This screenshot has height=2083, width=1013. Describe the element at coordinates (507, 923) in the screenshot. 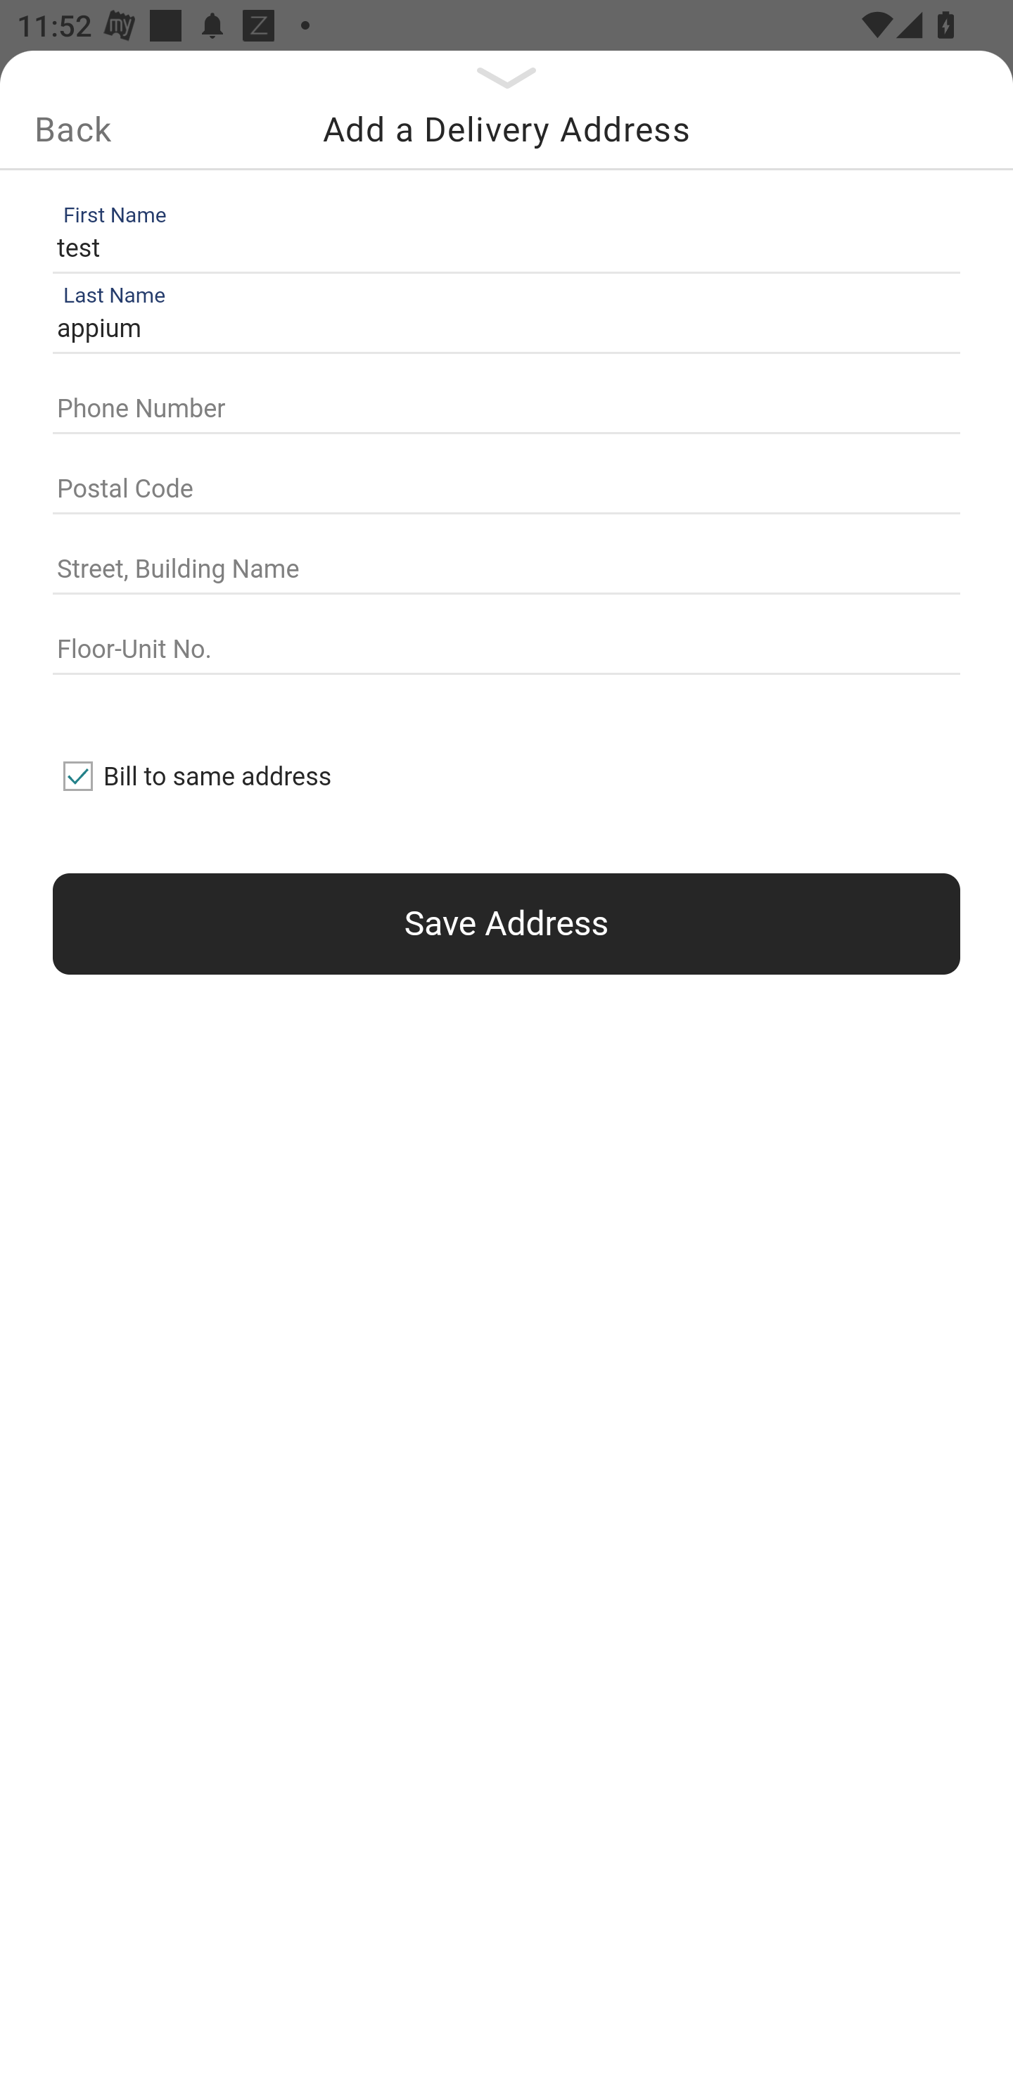

I see `Save Address` at that location.